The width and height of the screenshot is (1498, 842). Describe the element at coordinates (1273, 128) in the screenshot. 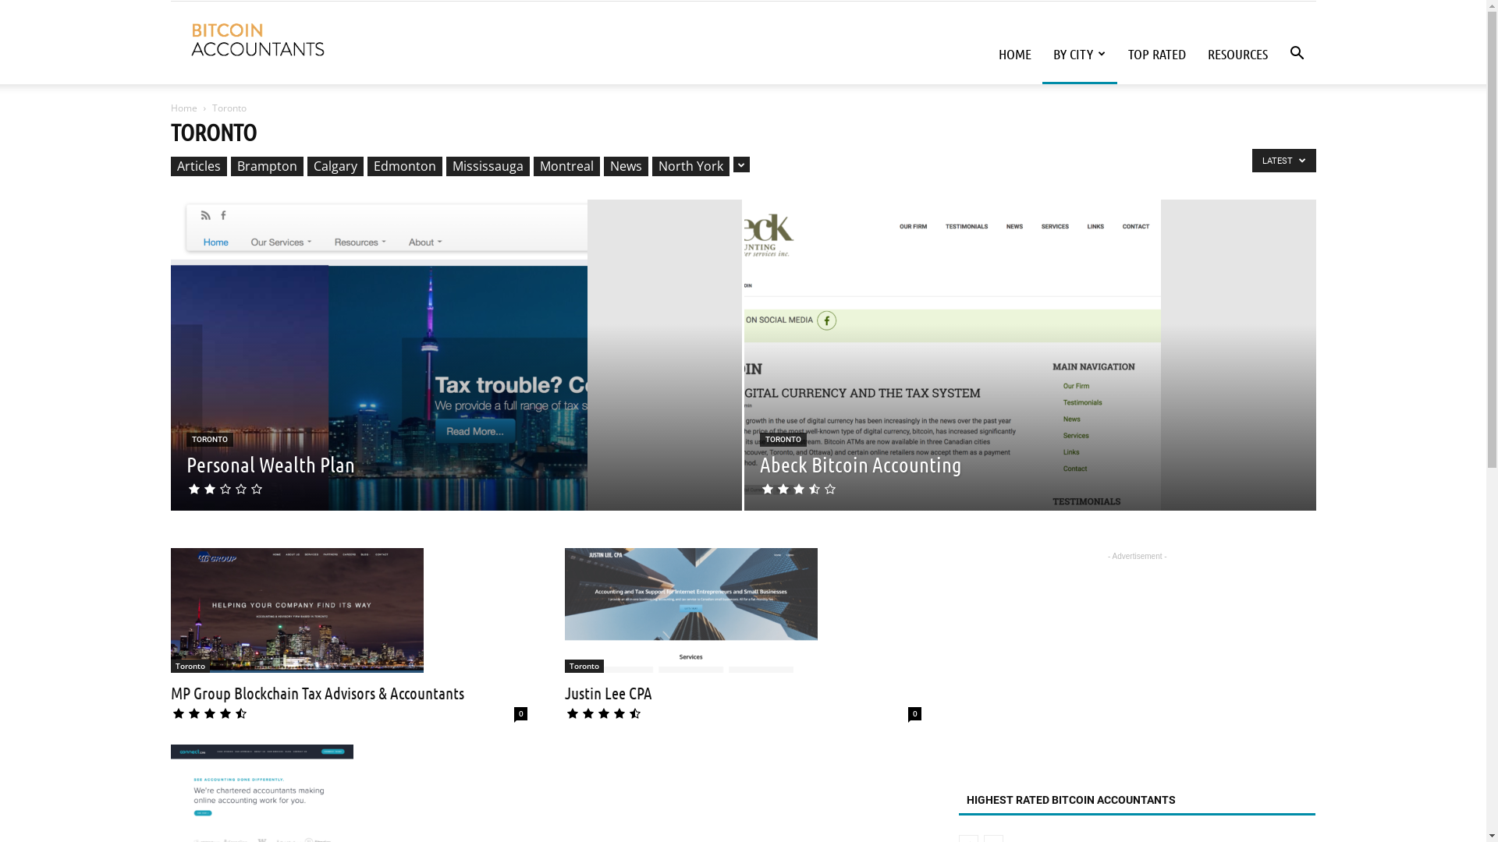

I see `Search` at that location.